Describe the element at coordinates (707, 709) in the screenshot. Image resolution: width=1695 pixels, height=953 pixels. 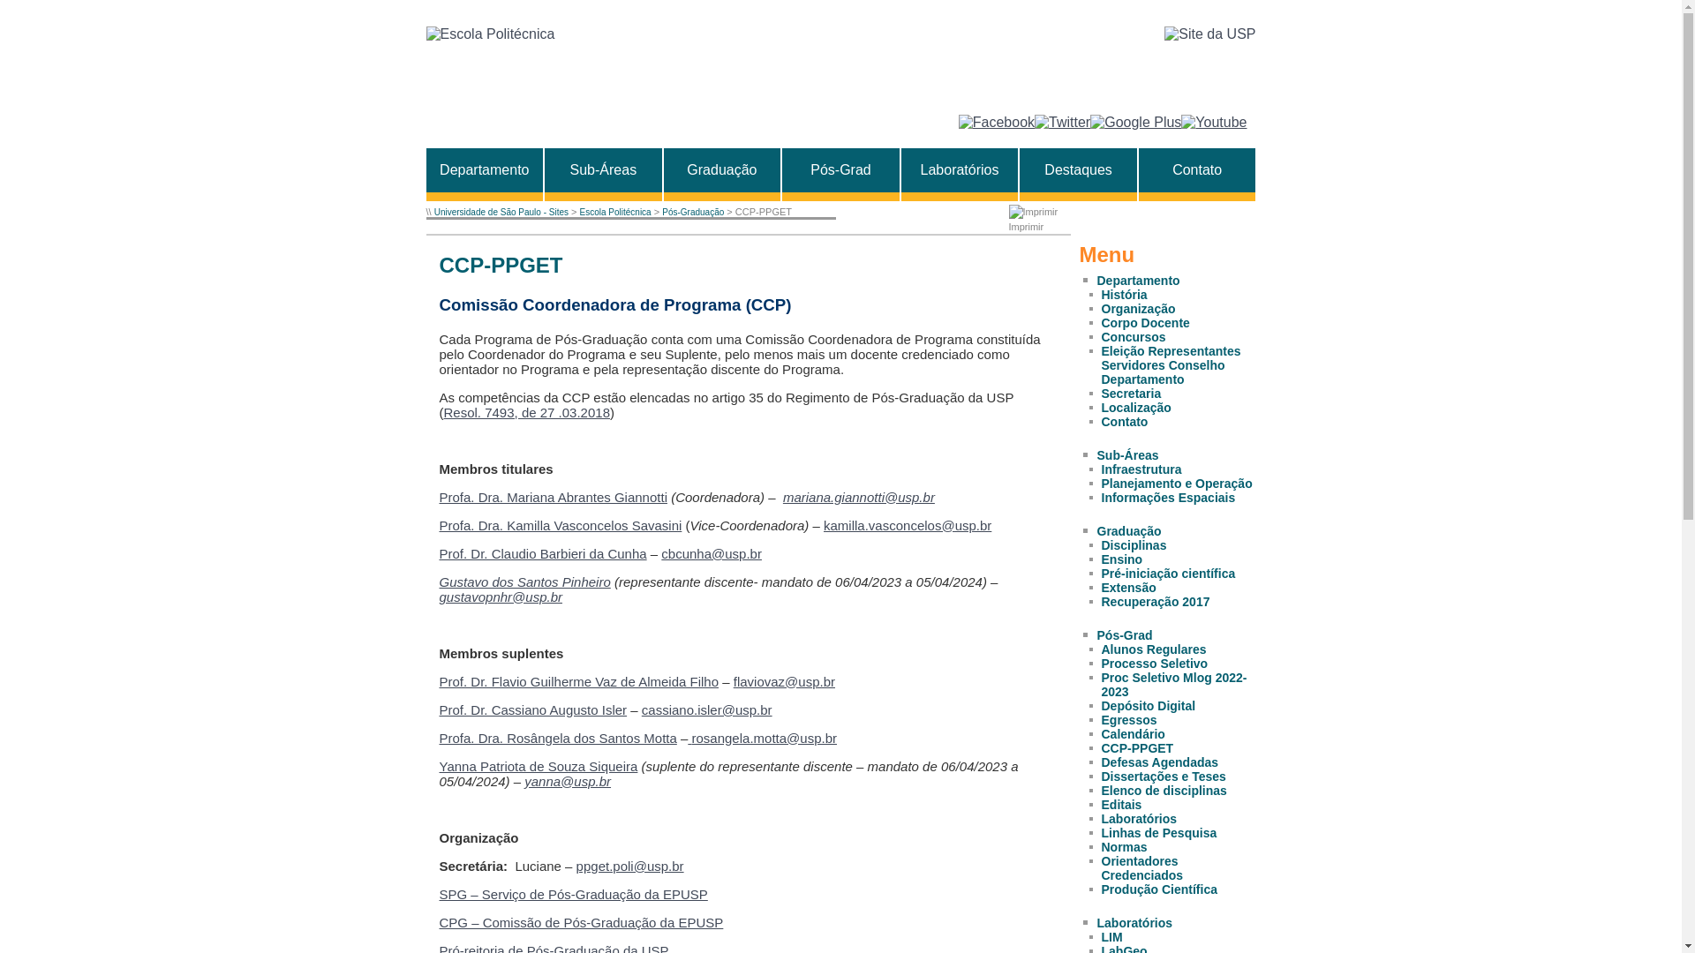
I see `cassiano.isler@usp.br` at that location.